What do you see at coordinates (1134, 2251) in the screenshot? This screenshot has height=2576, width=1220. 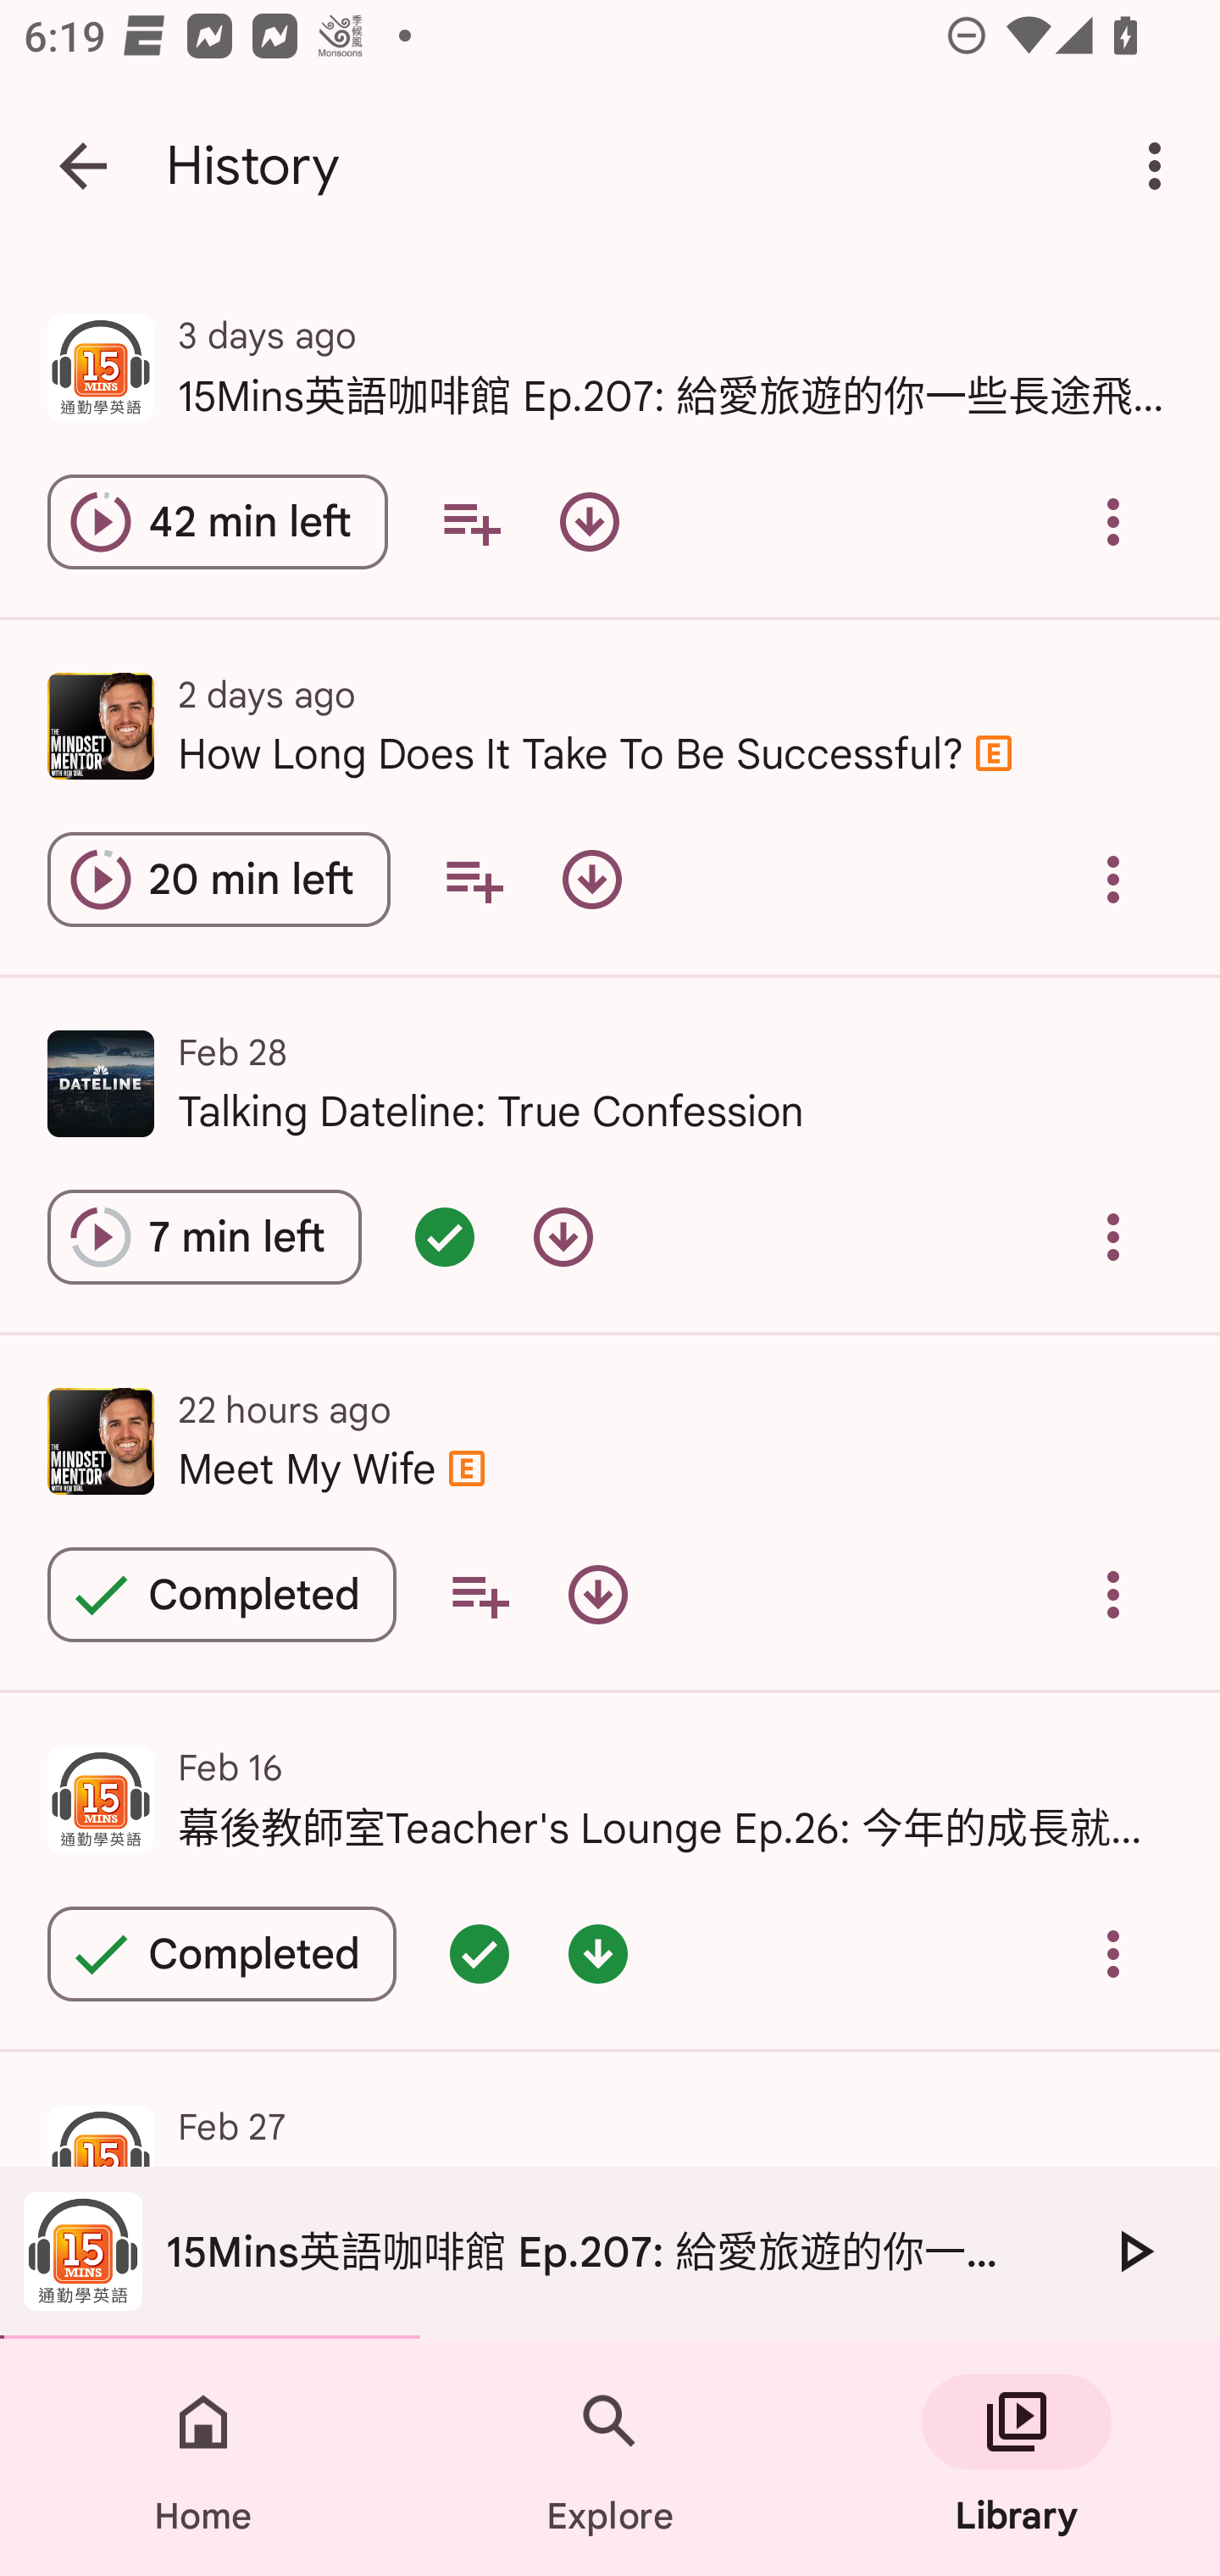 I see `Play` at bounding box center [1134, 2251].